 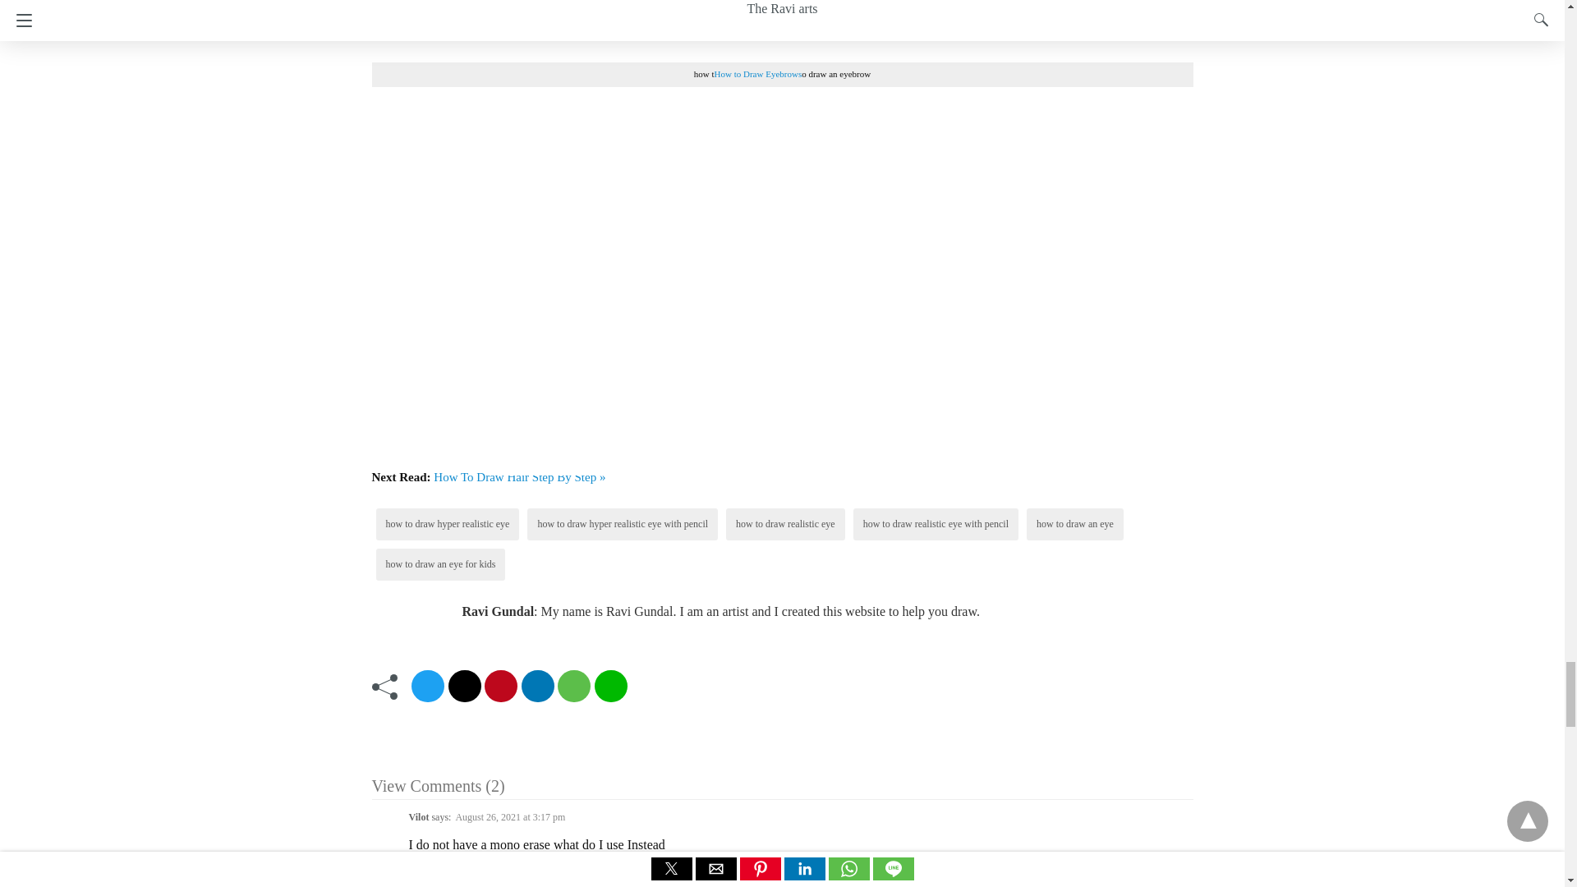 What do you see at coordinates (1074, 523) in the screenshot?
I see `how to draw an eye` at bounding box center [1074, 523].